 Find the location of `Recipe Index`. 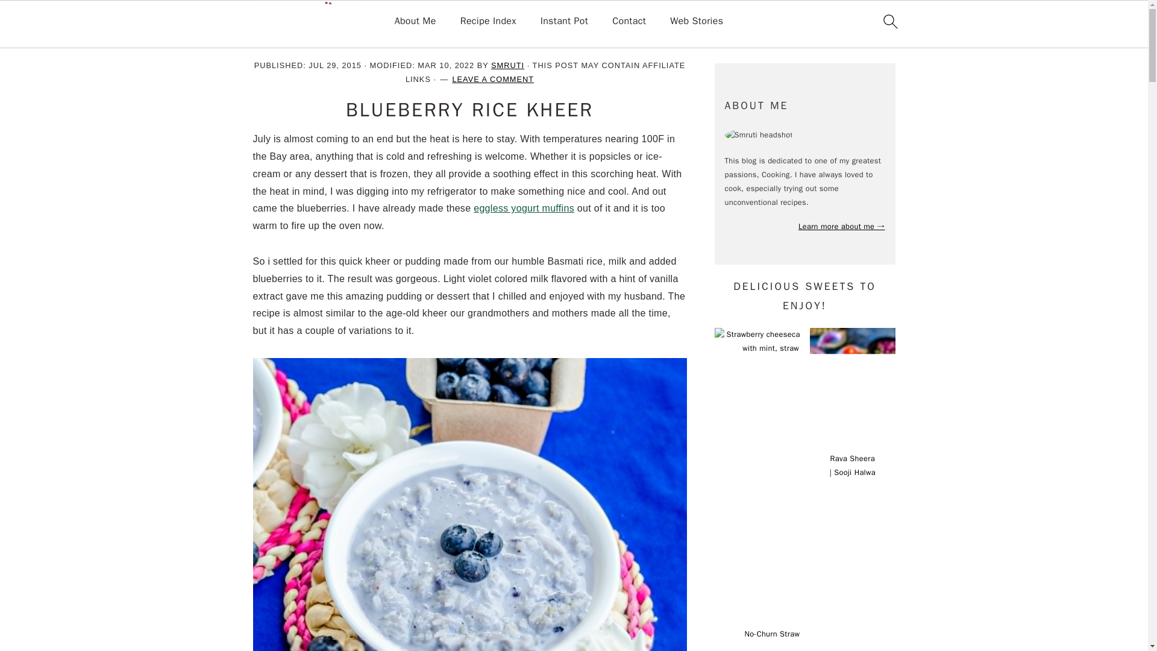

Recipe Index is located at coordinates (488, 21).